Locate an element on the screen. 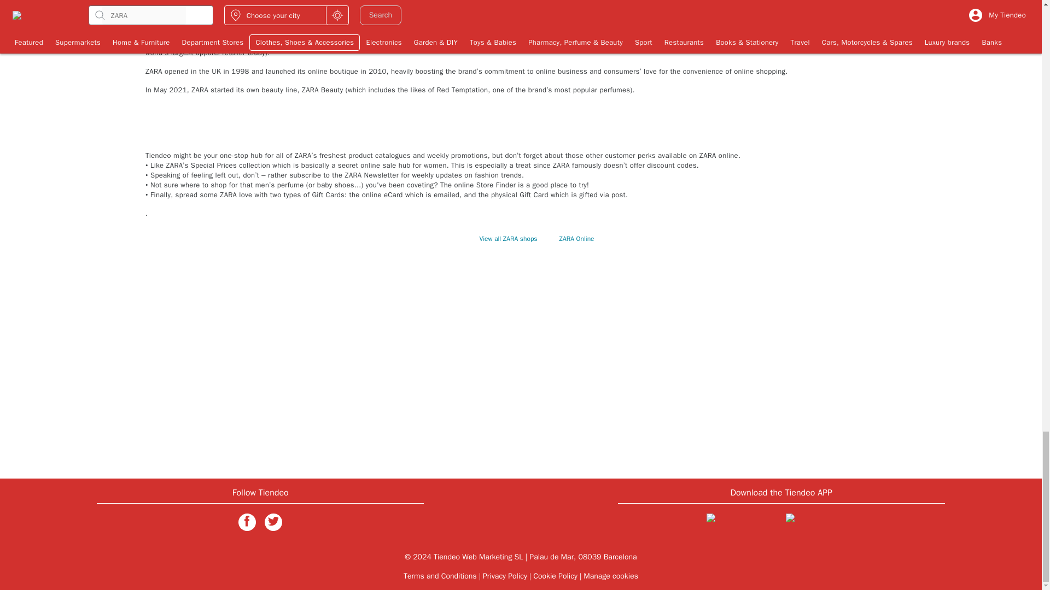  Android App is located at coordinates (821, 523).